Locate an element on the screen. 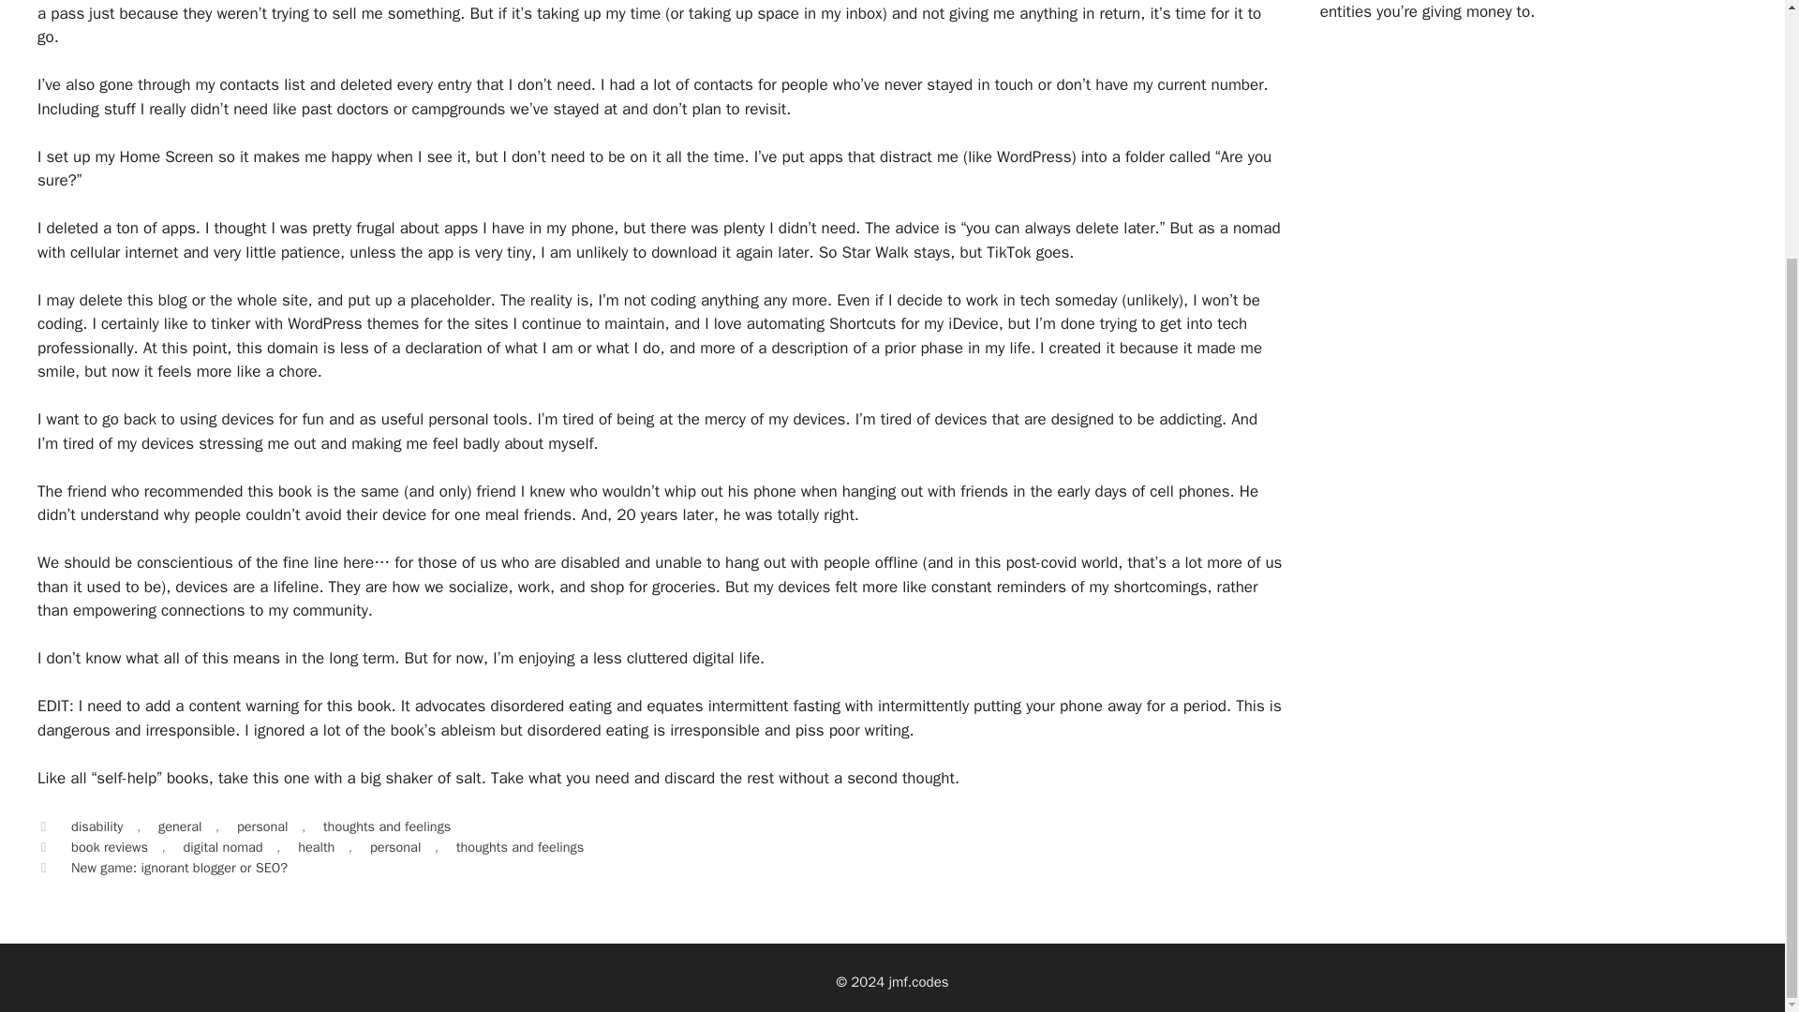 This screenshot has height=1012, width=1799. health is located at coordinates (317, 847).